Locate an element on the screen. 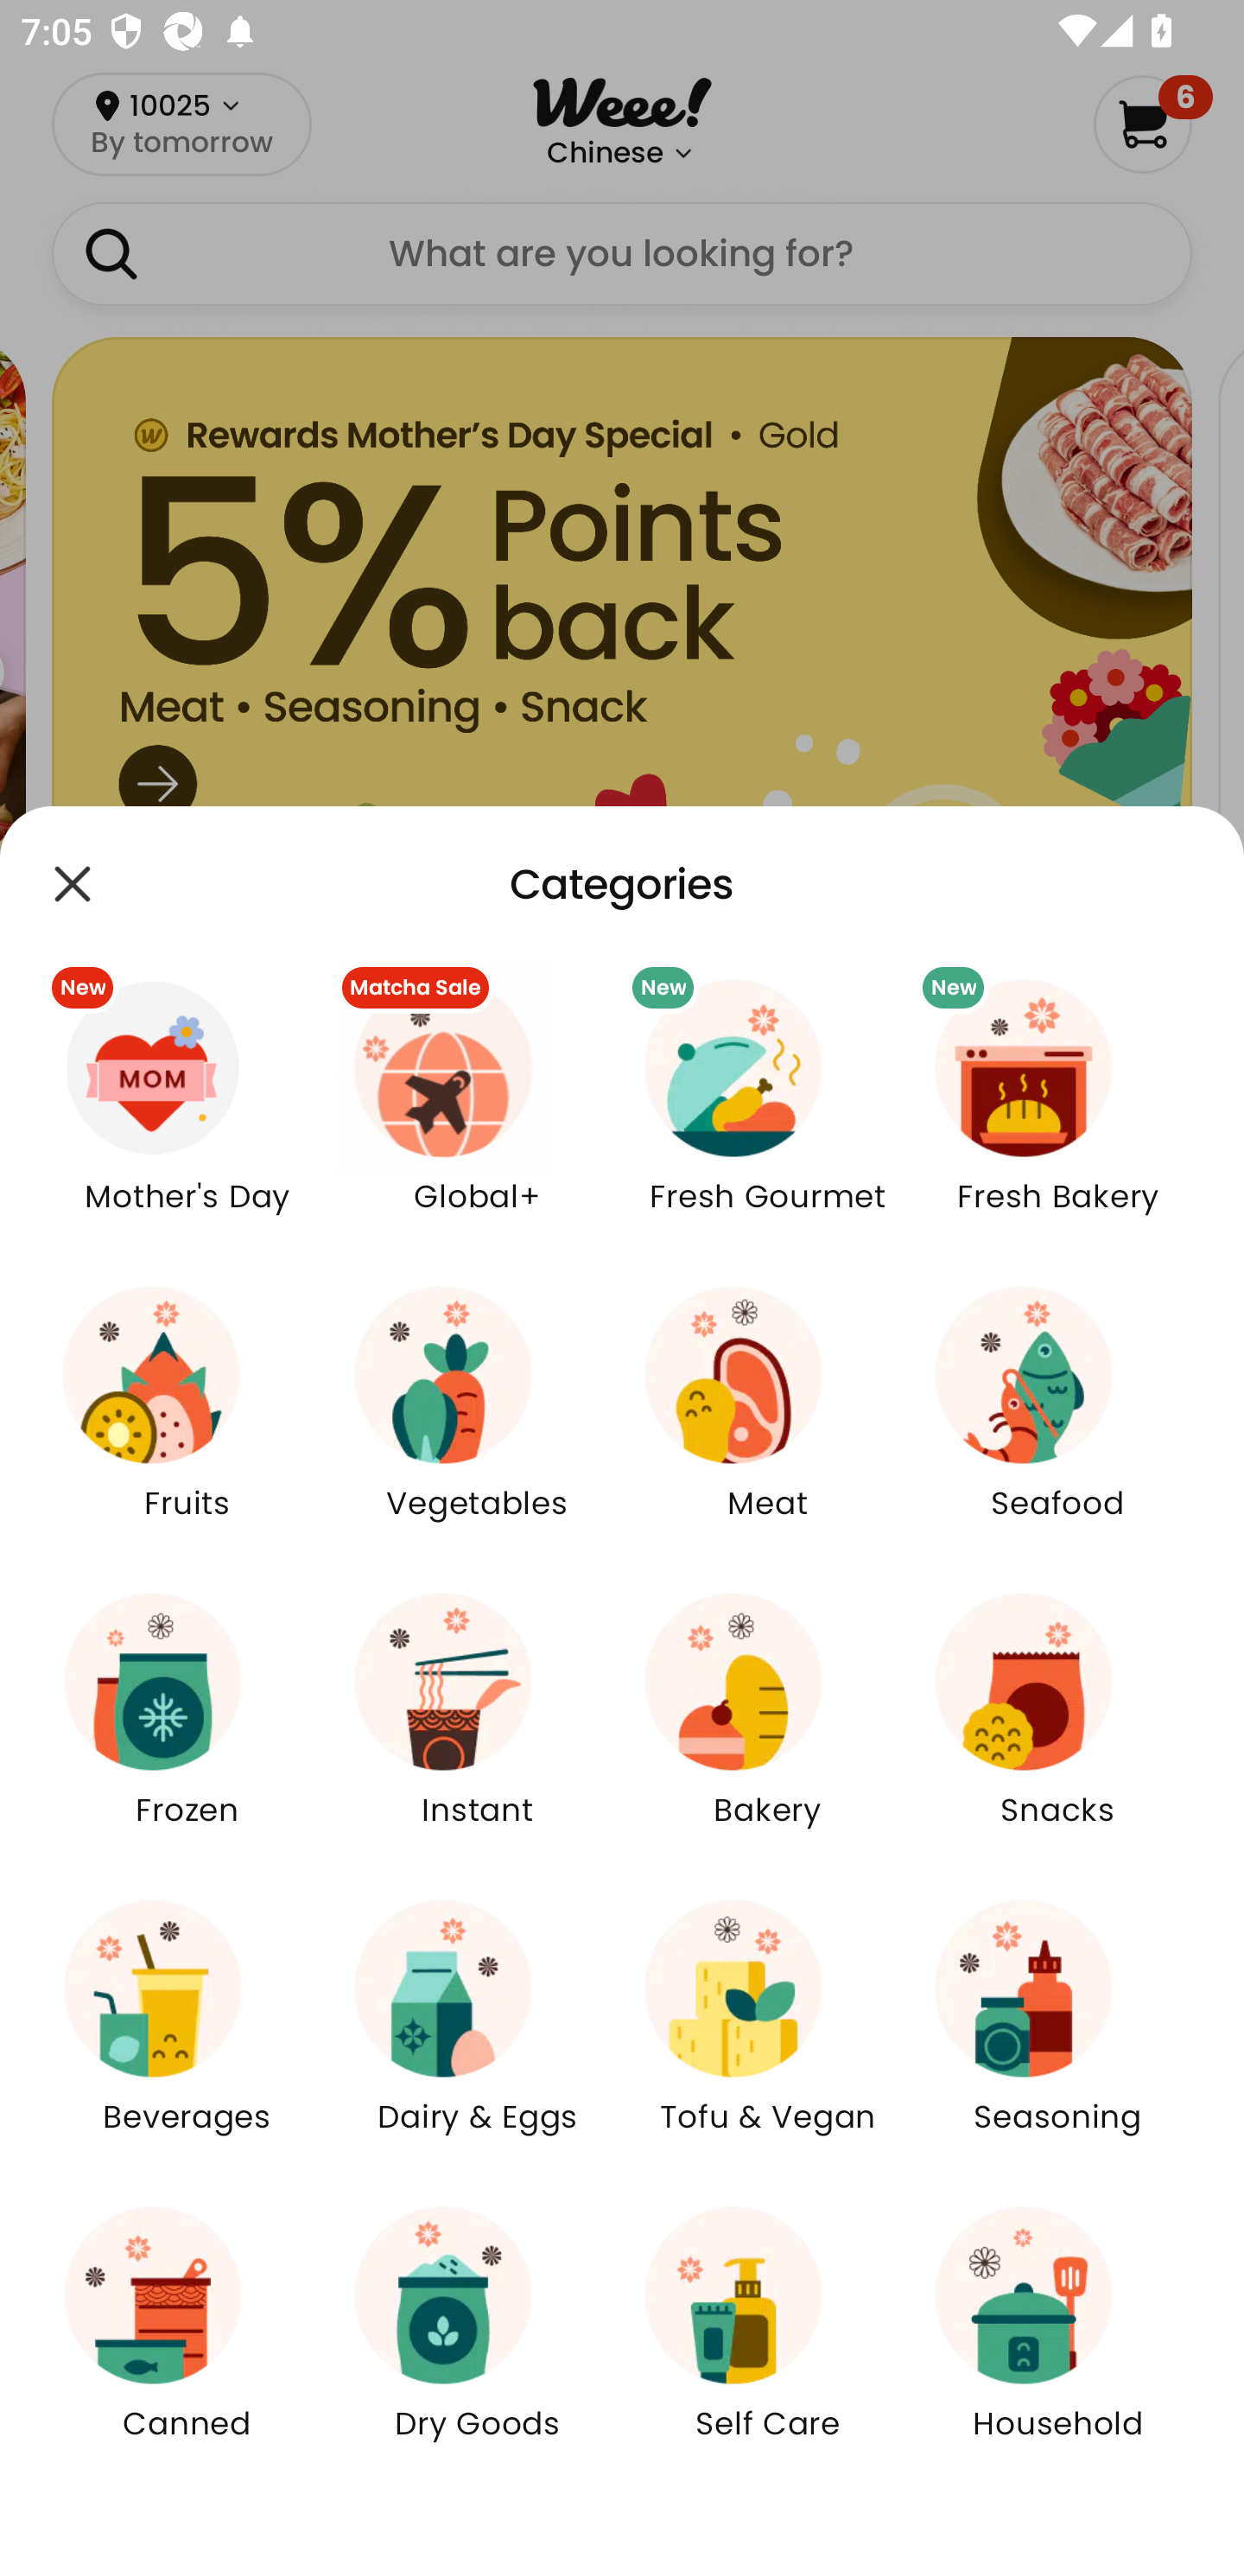 This screenshot has width=1244, height=2558. Dry Goods is located at coordinates (477, 2342).